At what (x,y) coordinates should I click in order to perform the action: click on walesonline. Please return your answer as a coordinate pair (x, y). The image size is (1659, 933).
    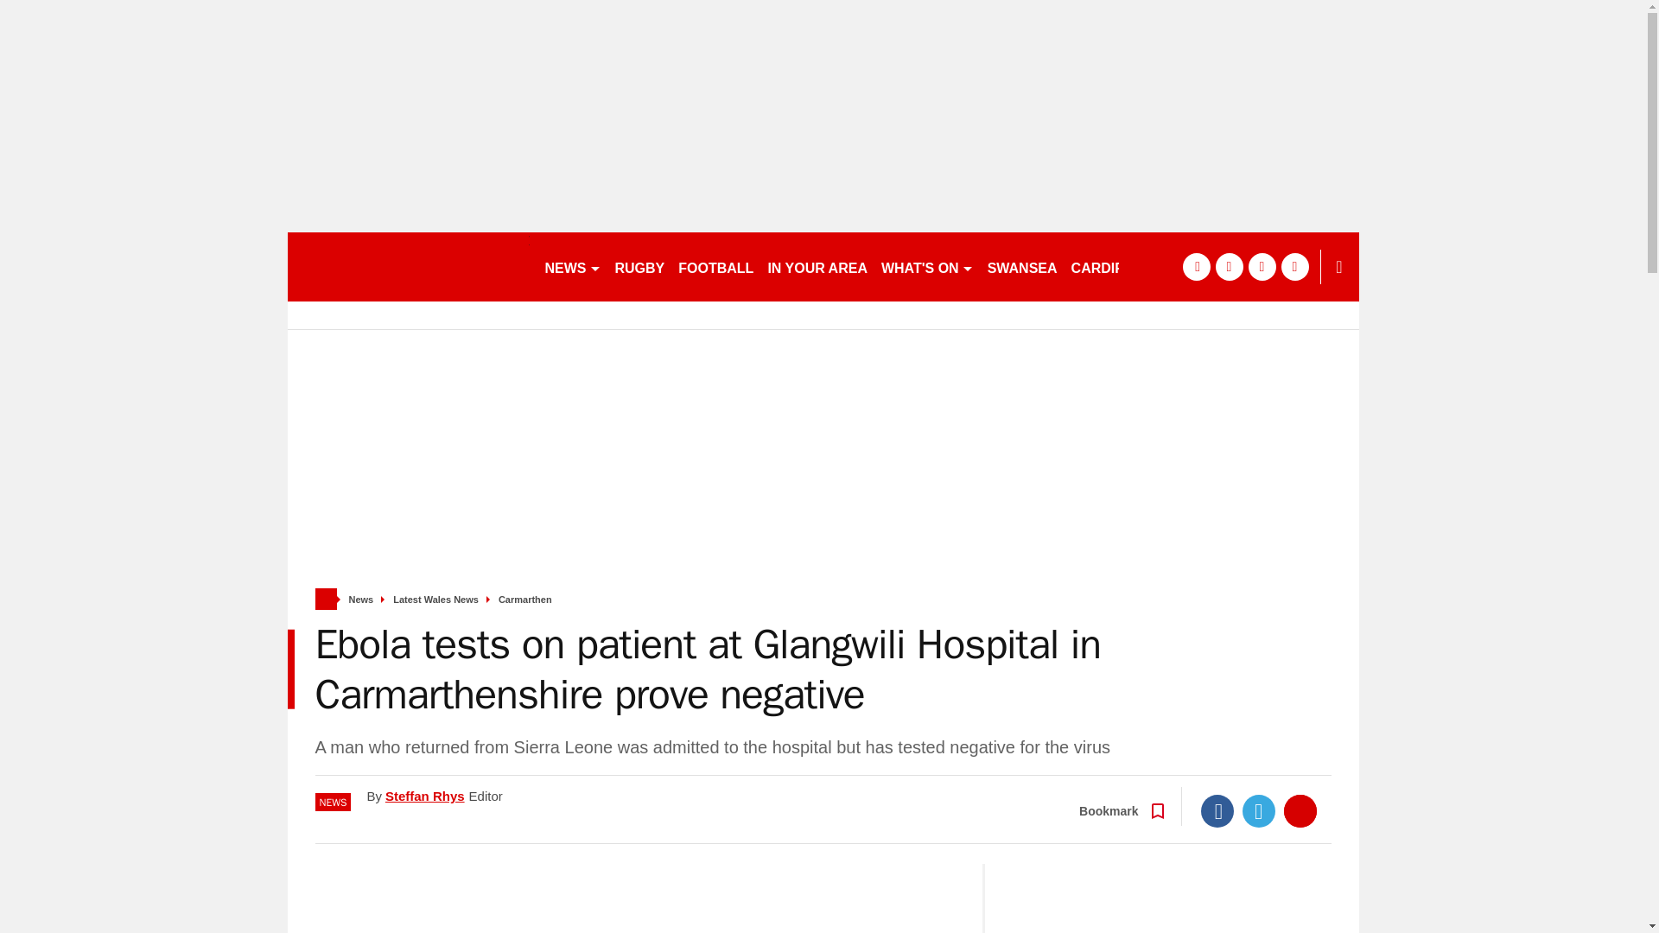
    Looking at the image, I should click on (408, 266).